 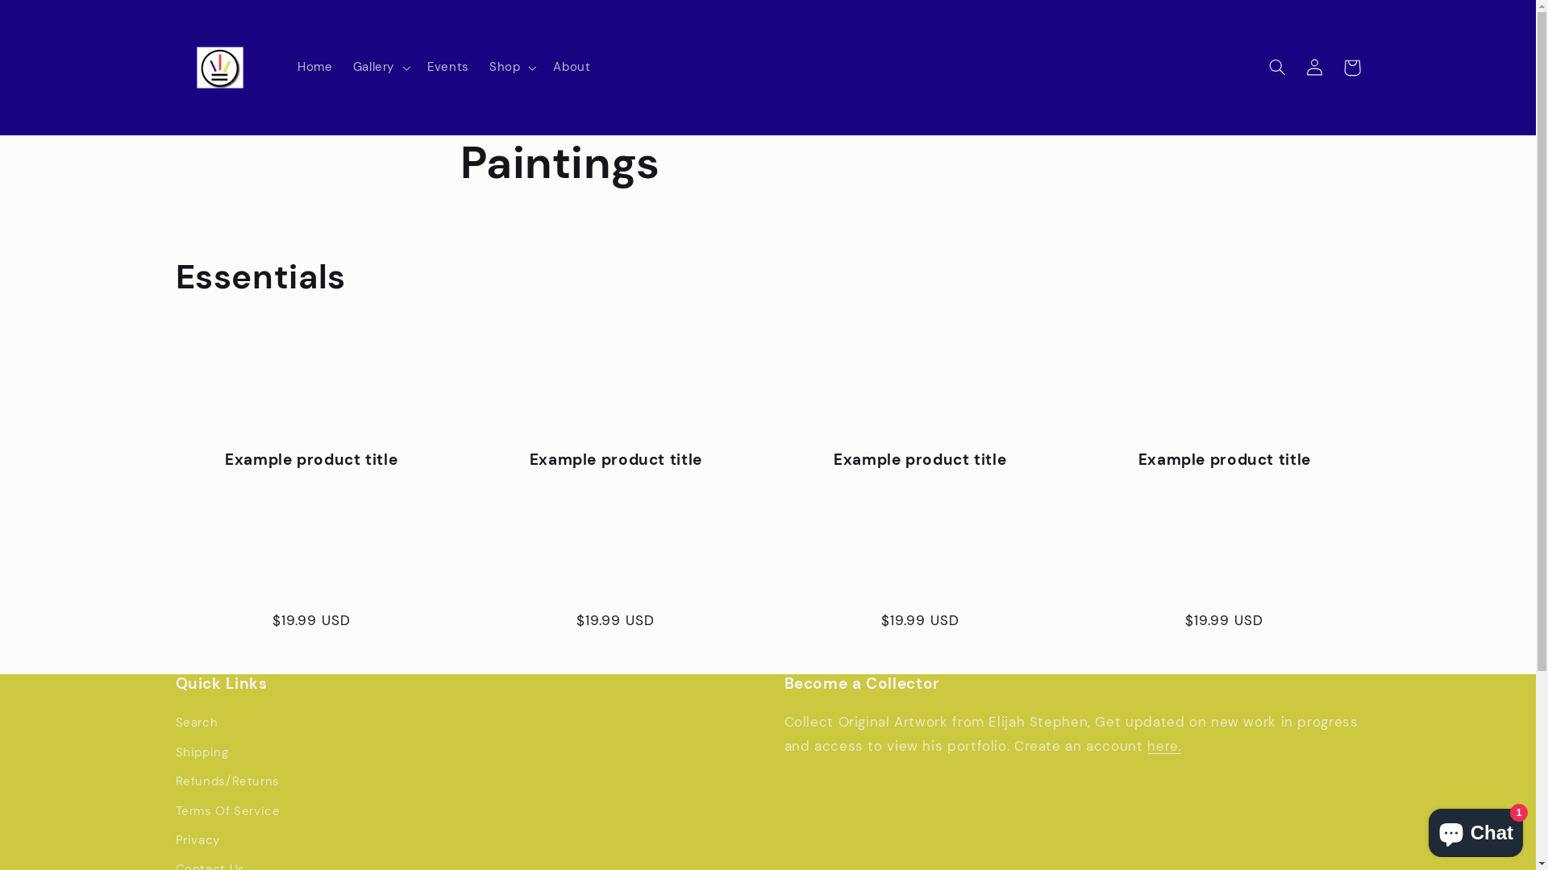 What do you see at coordinates (1352, 68) in the screenshot?
I see `Cart` at bounding box center [1352, 68].